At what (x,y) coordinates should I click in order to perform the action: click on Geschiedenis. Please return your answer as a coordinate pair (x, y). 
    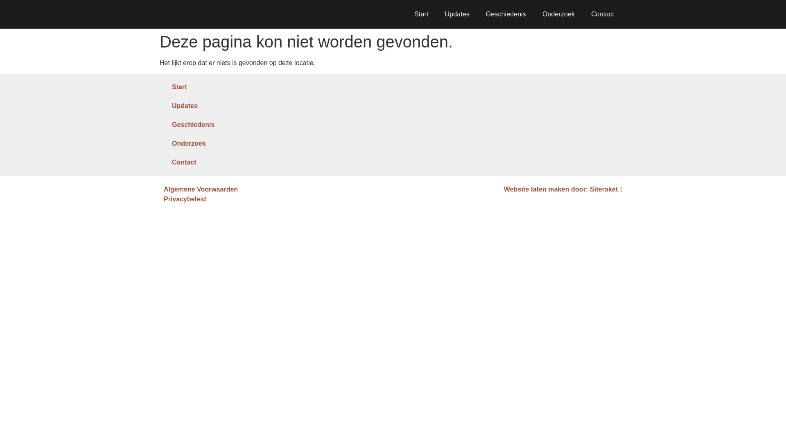
    Looking at the image, I should click on (237, 124).